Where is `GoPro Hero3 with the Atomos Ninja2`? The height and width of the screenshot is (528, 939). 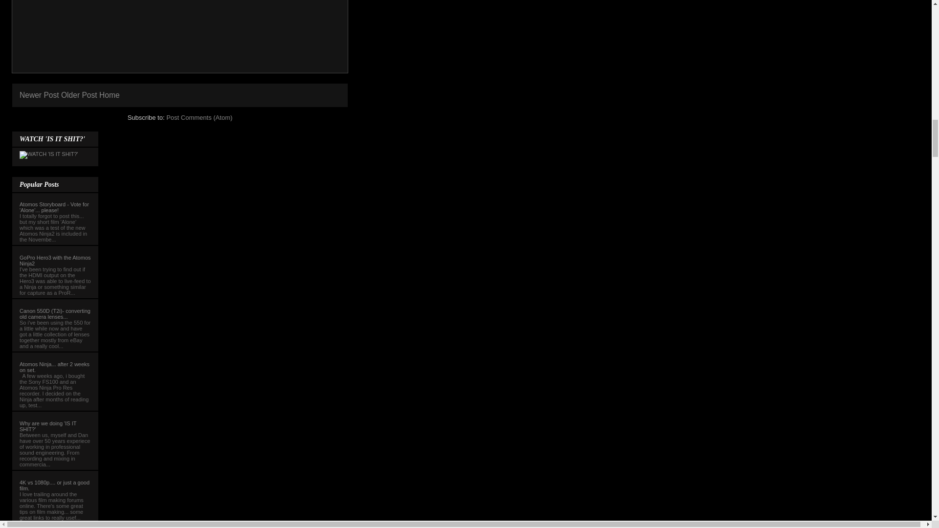 GoPro Hero3 with the Atomos Ninja2 is located at coordinates (55, 260).